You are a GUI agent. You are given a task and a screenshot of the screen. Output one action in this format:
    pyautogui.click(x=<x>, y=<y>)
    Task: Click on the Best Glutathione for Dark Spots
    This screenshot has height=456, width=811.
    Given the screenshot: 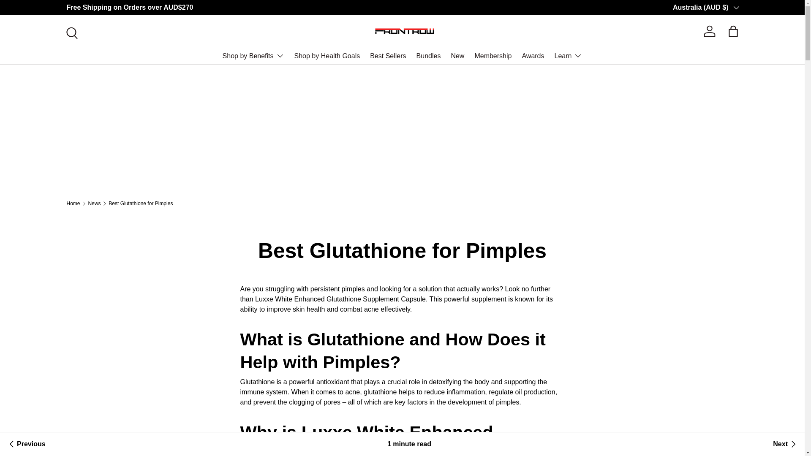 What is the action you would take?
    pyautogui.click(x=26, y=444)
    